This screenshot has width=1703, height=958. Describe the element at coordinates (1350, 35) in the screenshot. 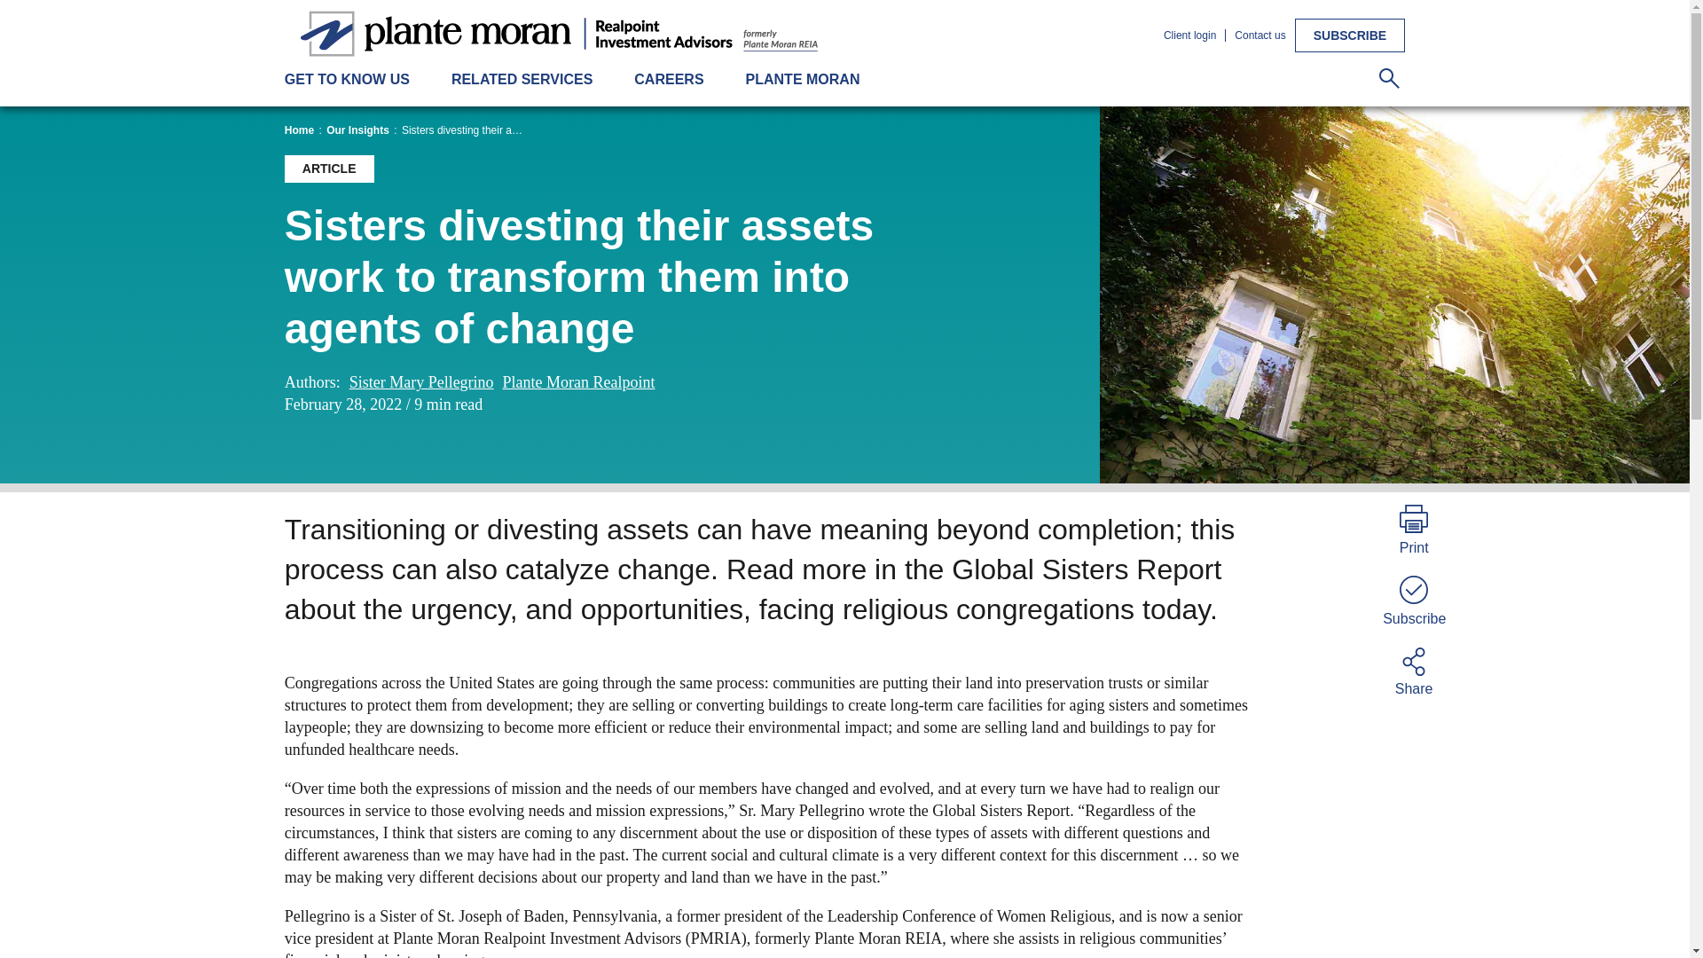

I see `SUBSCRIBE` at that location.